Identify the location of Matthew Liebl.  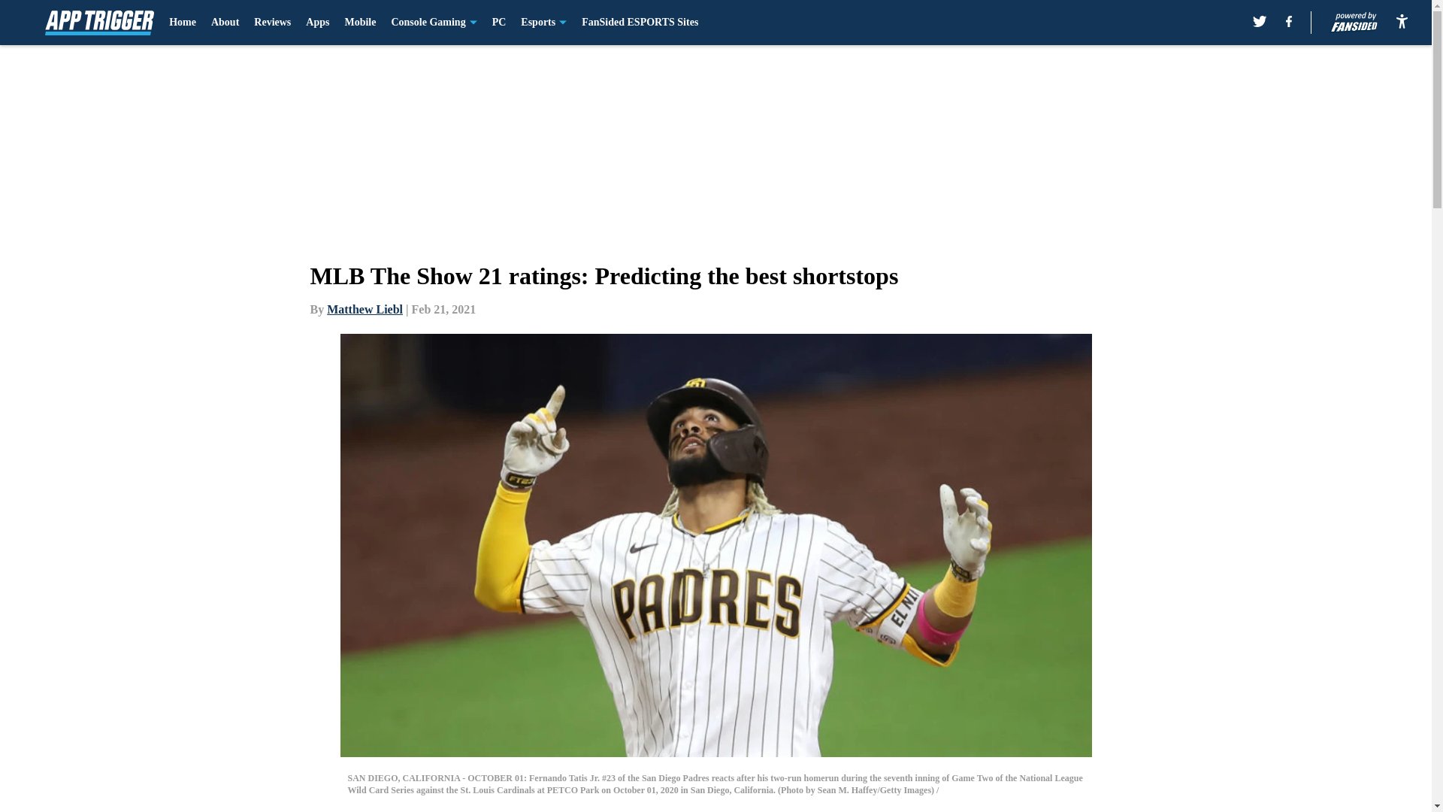
(365, 309).